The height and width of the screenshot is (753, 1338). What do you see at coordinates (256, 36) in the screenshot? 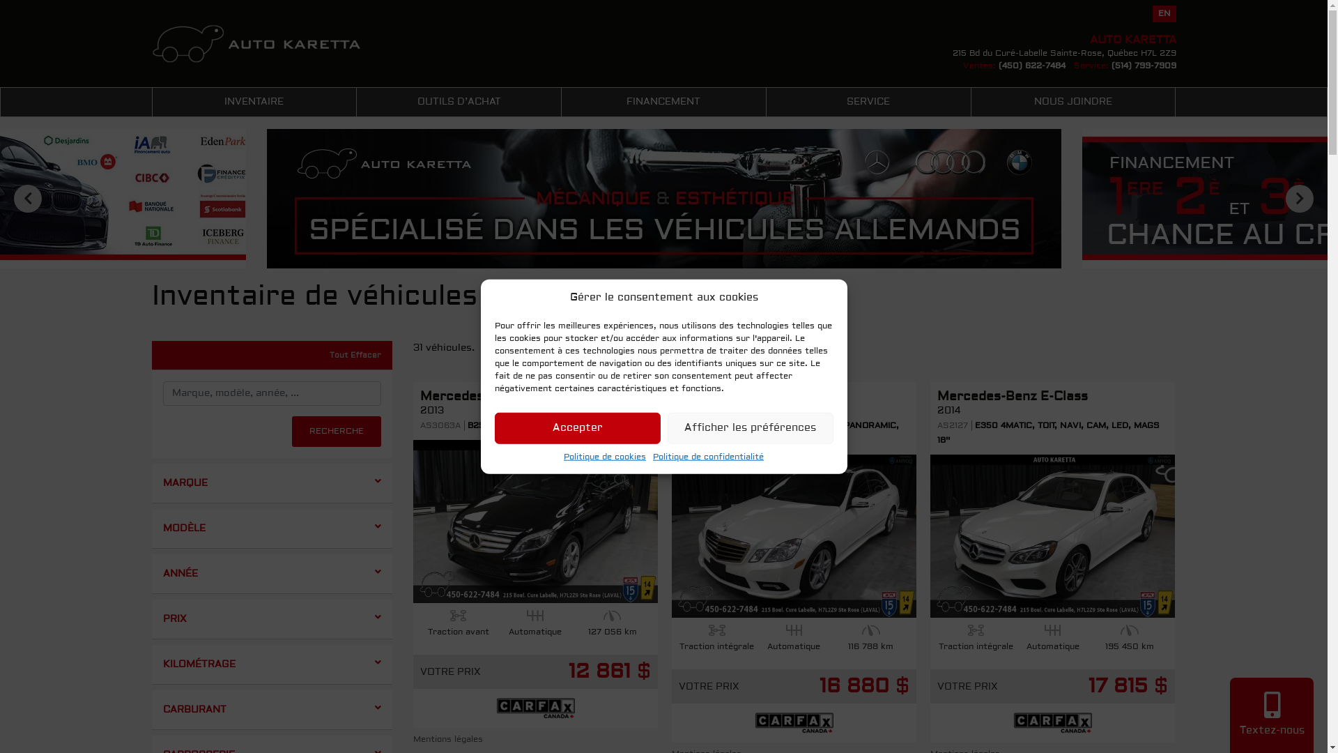
I see `AUTO KARETTA` at bounding box center [256, 36].